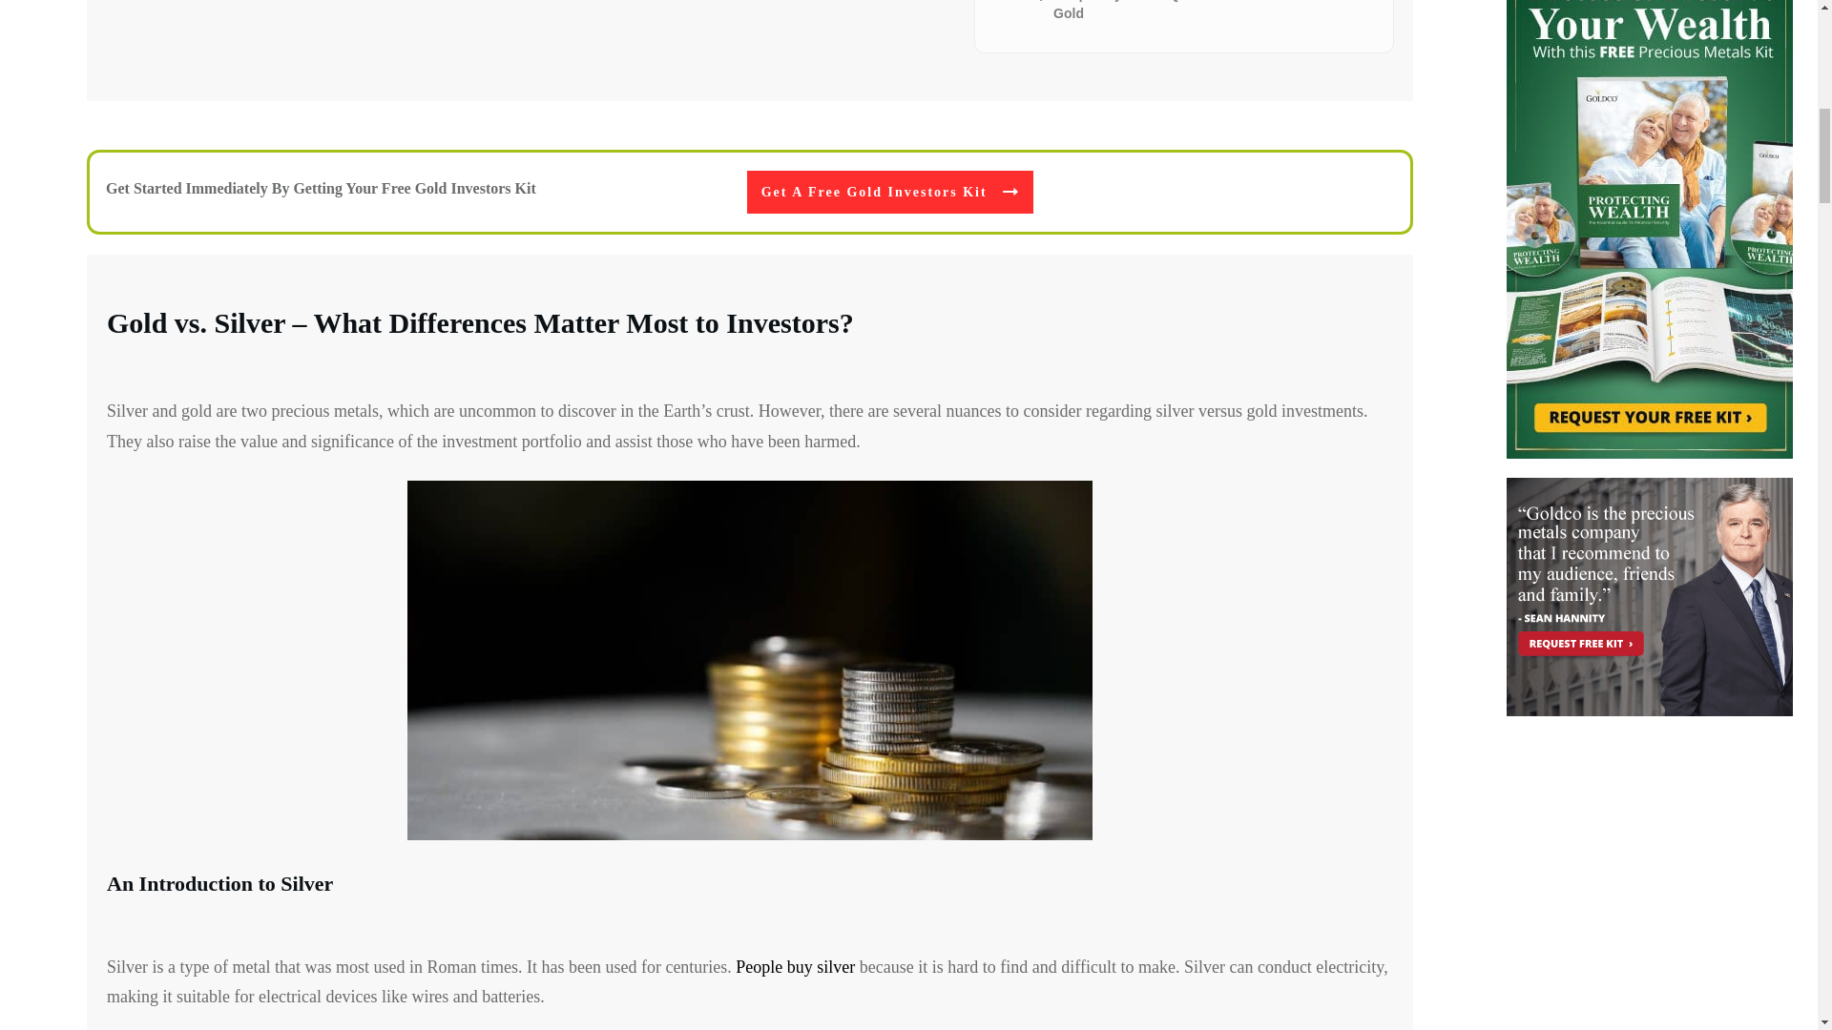 The height and width of the screenshot is (1030, 1832). What do you see at coordinates (796, 967) in the screenshot?
I see `People buy silver` at bounding box center [796, 967].